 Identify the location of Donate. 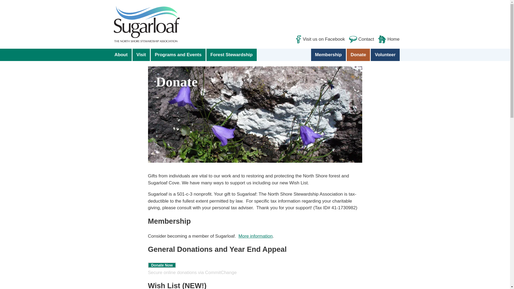
(255, 165).